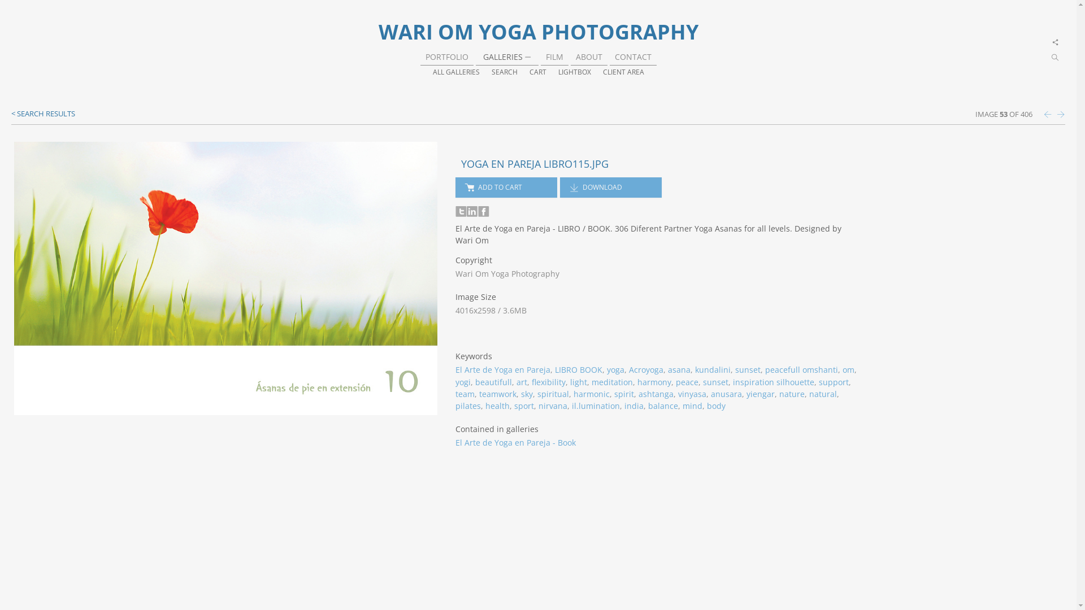 The image size is (1085, 610). I want to click on light, so click(579, 382).